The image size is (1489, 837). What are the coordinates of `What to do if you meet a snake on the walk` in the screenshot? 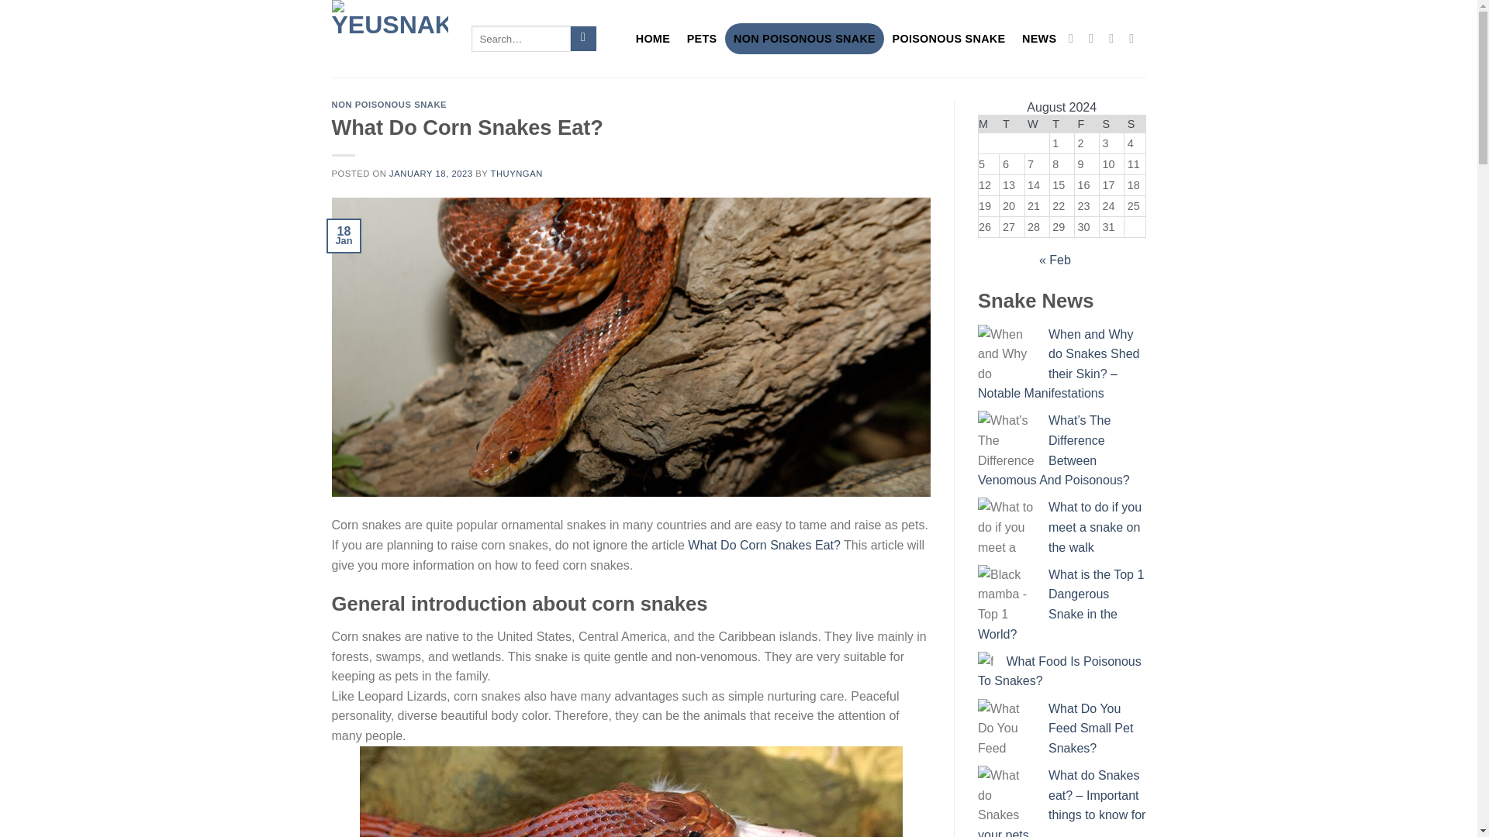 It's located at (1095, 526).